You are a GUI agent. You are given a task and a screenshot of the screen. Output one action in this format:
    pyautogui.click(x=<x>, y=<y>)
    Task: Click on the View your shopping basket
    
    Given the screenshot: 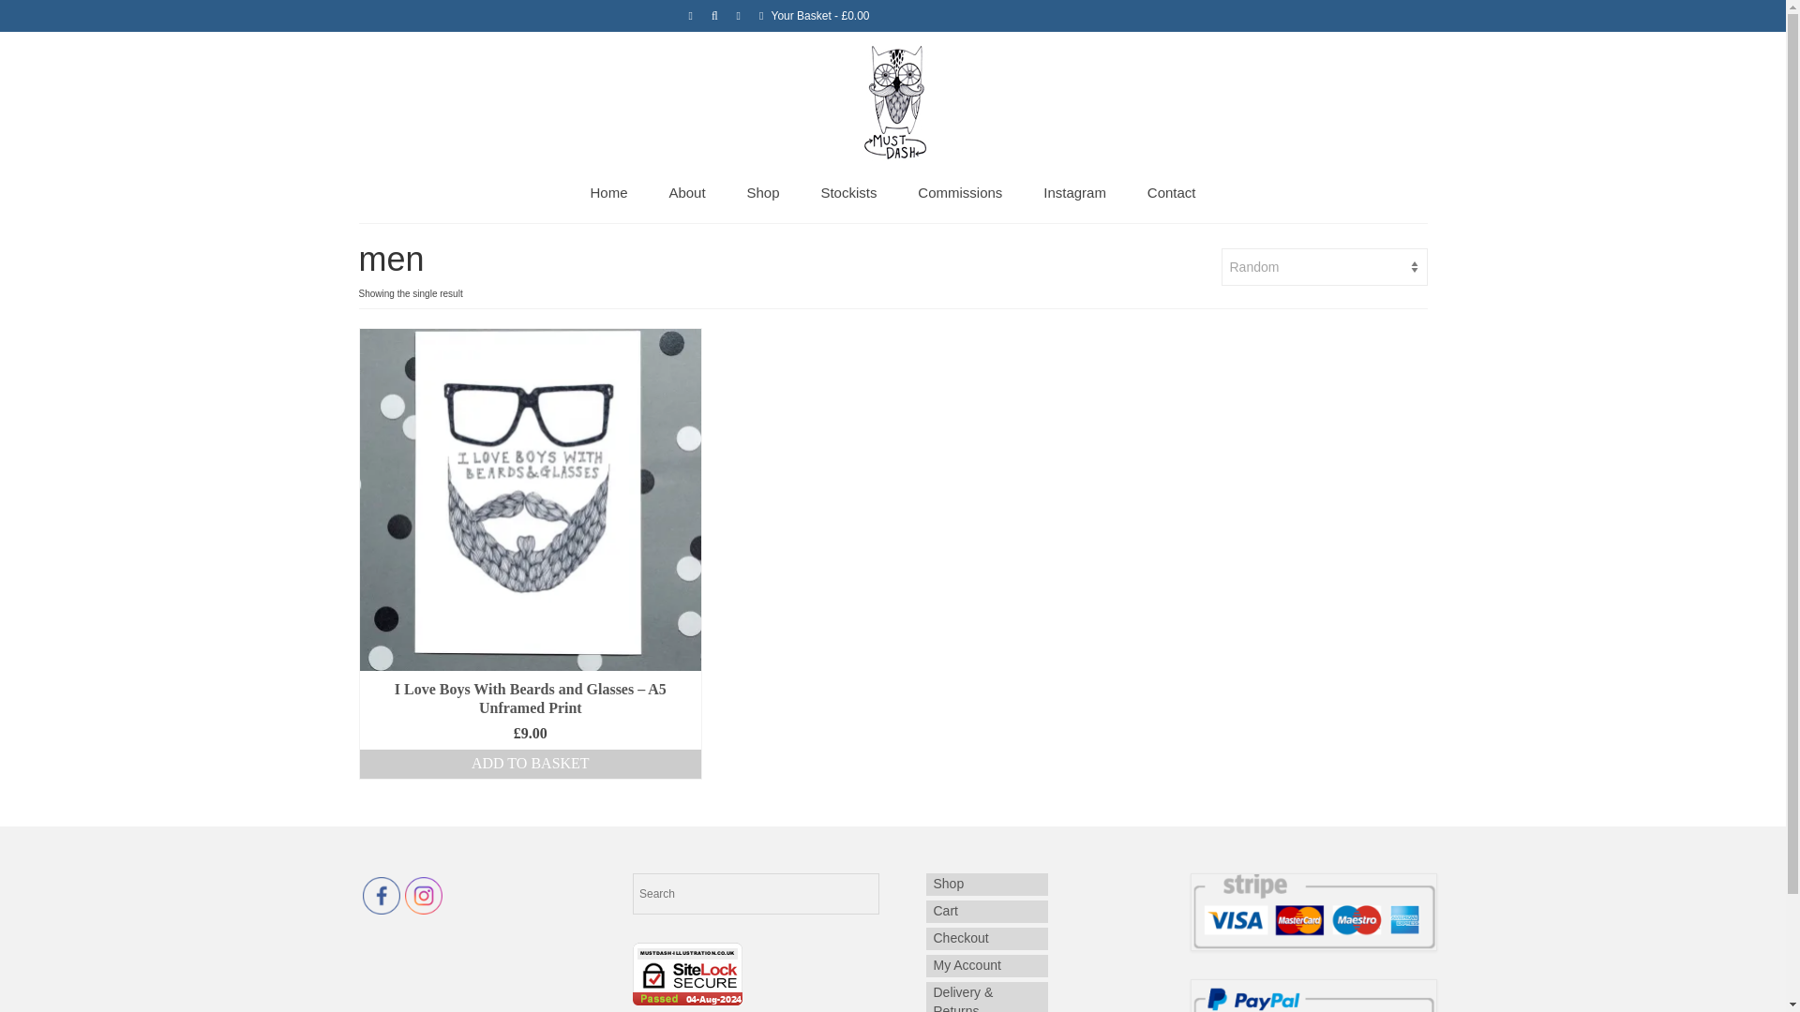 What is the action you would take?
    pyautogui.click(x=815, y=15)
    